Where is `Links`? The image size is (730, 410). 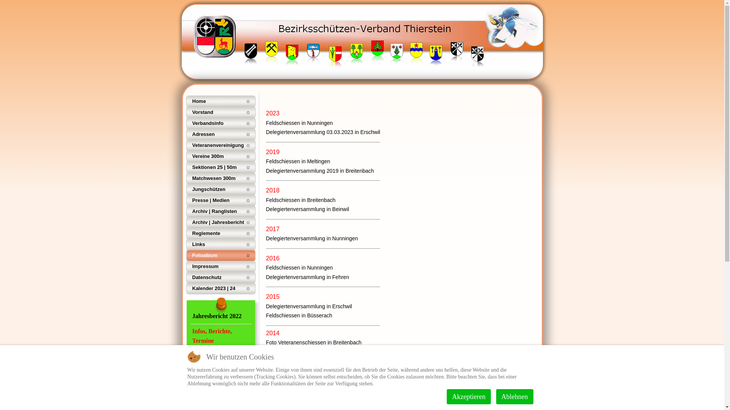 Links is located at coordinates (221, 244).